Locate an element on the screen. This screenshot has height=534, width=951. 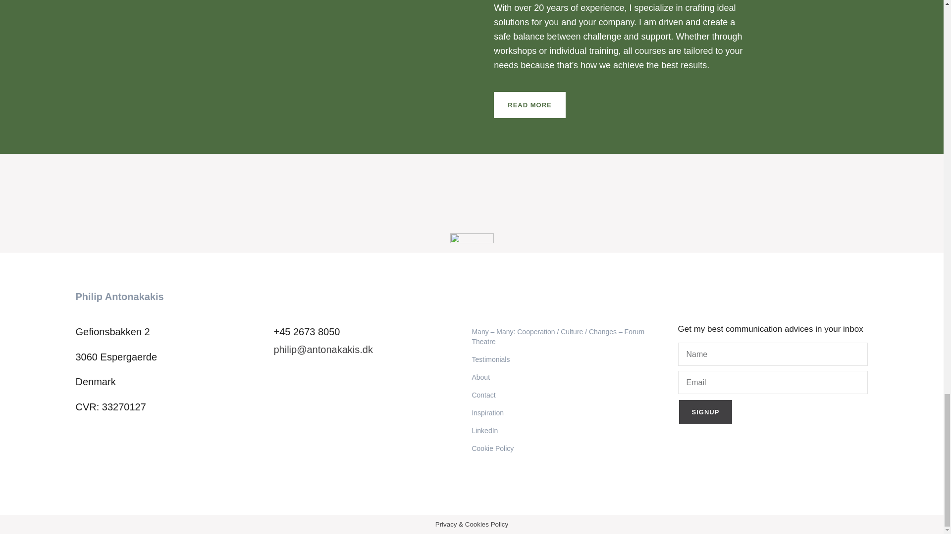
About is located at coordinates (570, 377).